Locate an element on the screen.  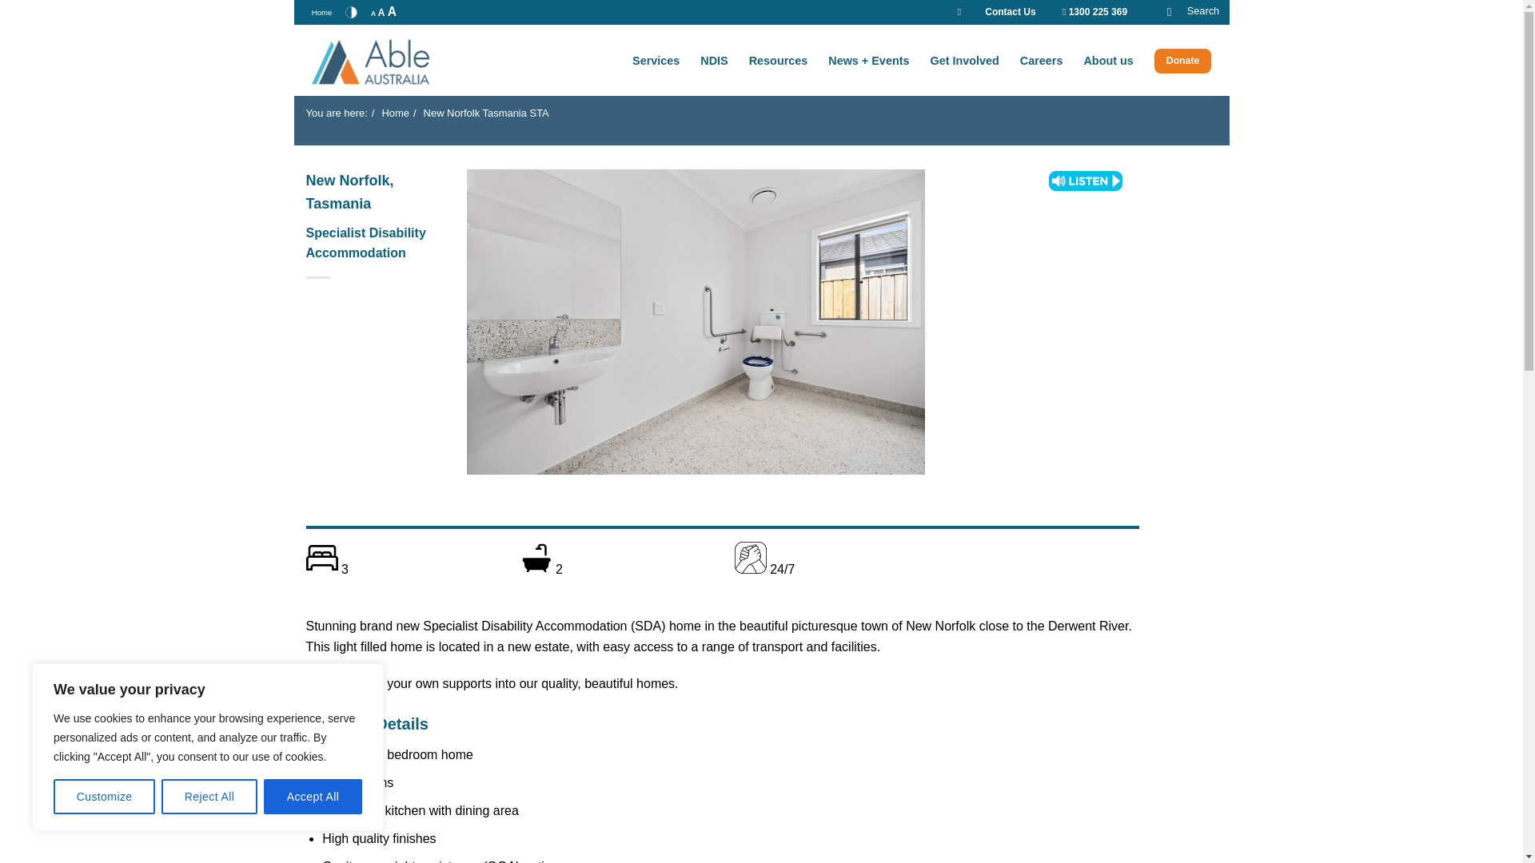
Able Australia - Together we are able is located at coordinates (391, 61).